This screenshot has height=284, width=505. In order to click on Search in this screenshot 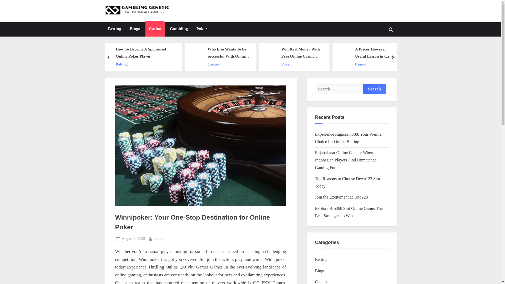, I will do `click(375, 89)`.